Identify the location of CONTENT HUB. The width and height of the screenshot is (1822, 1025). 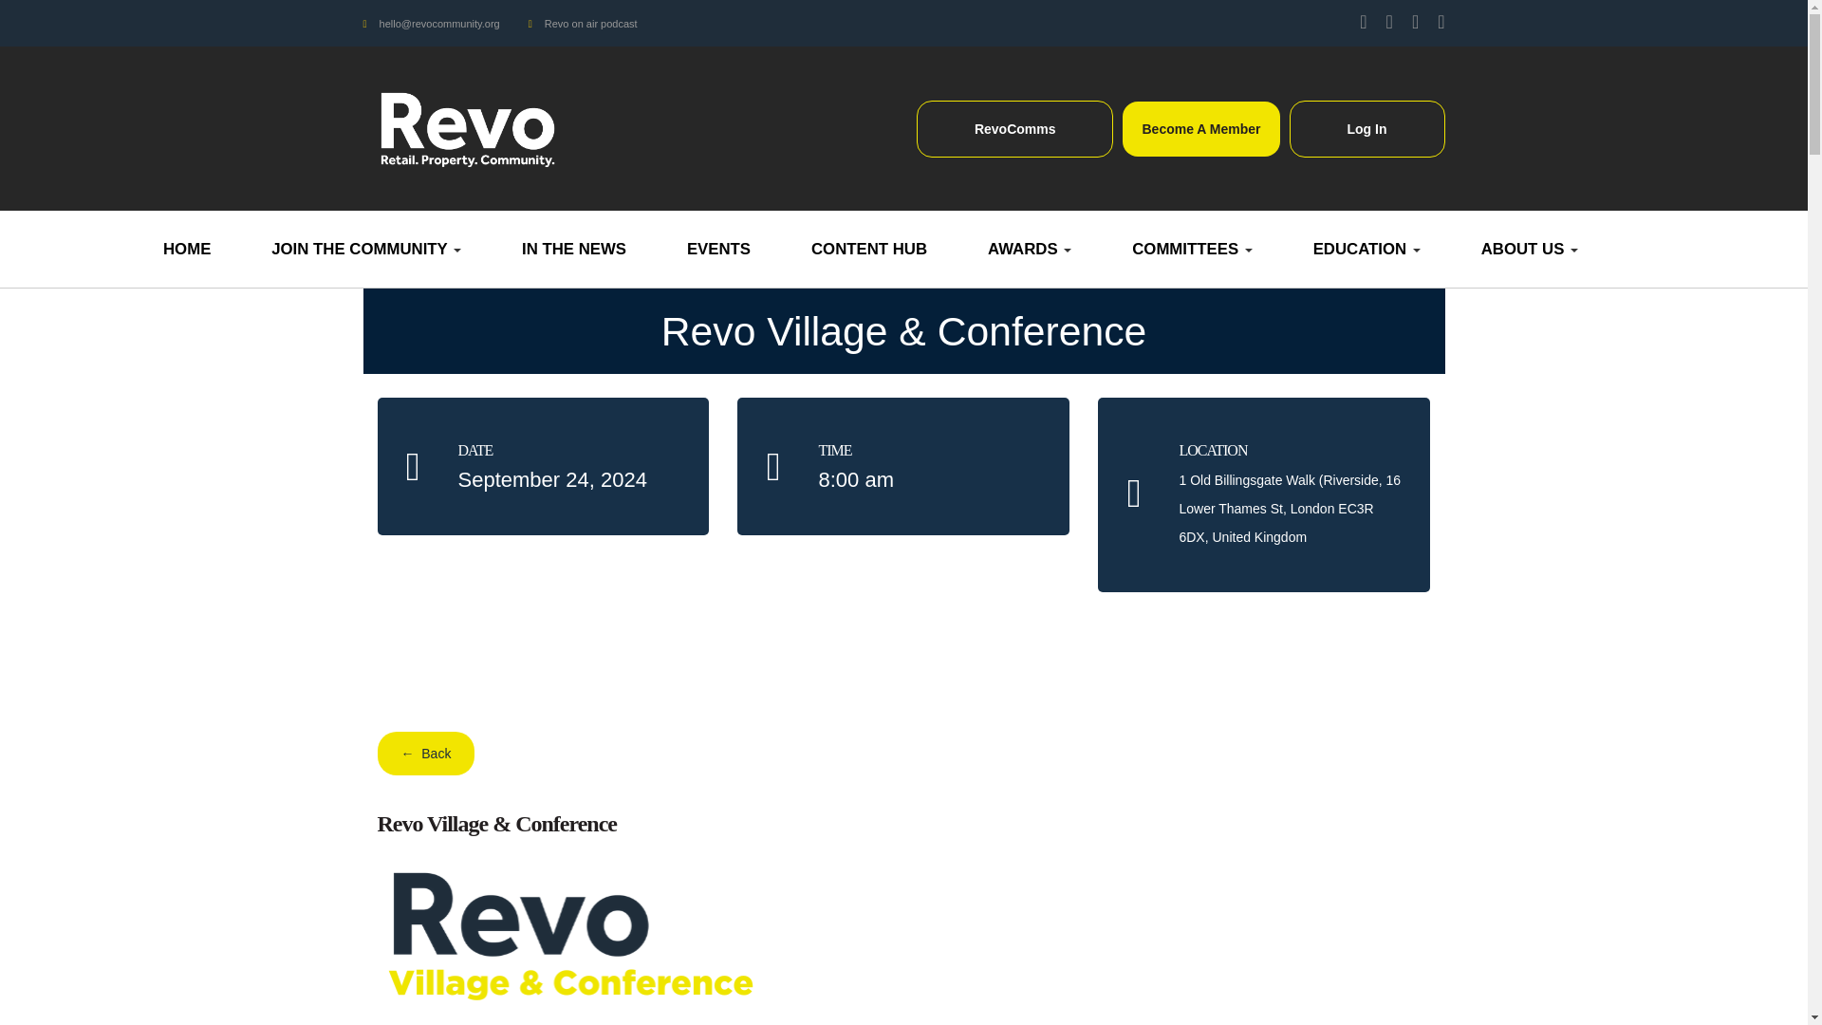
(869, 249).